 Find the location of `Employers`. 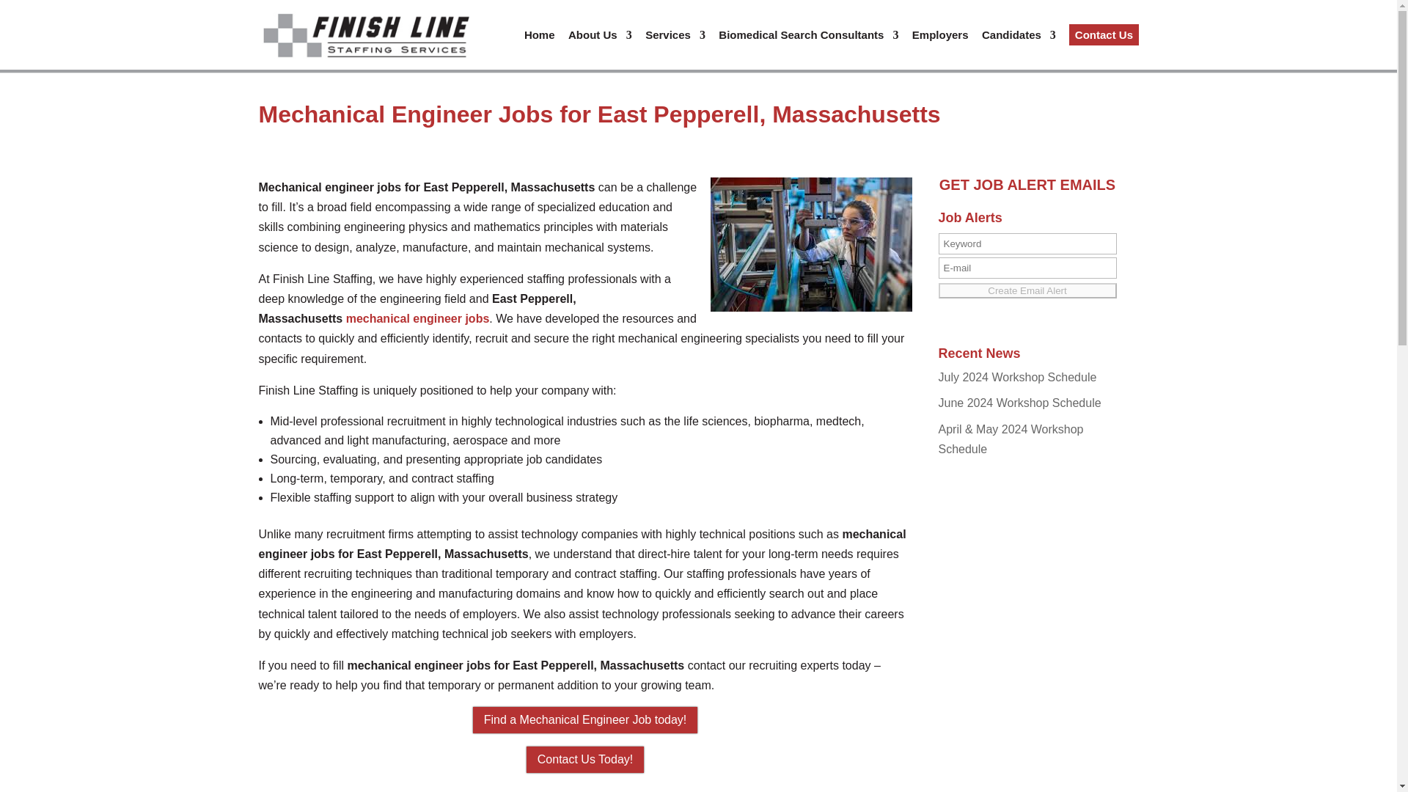

Employers is located at coordinates (940, 46).